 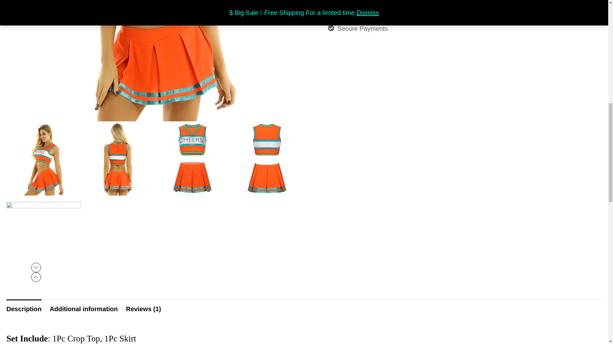 I want to click on 6476-4141df.jpg, so click(x=43, y=237).